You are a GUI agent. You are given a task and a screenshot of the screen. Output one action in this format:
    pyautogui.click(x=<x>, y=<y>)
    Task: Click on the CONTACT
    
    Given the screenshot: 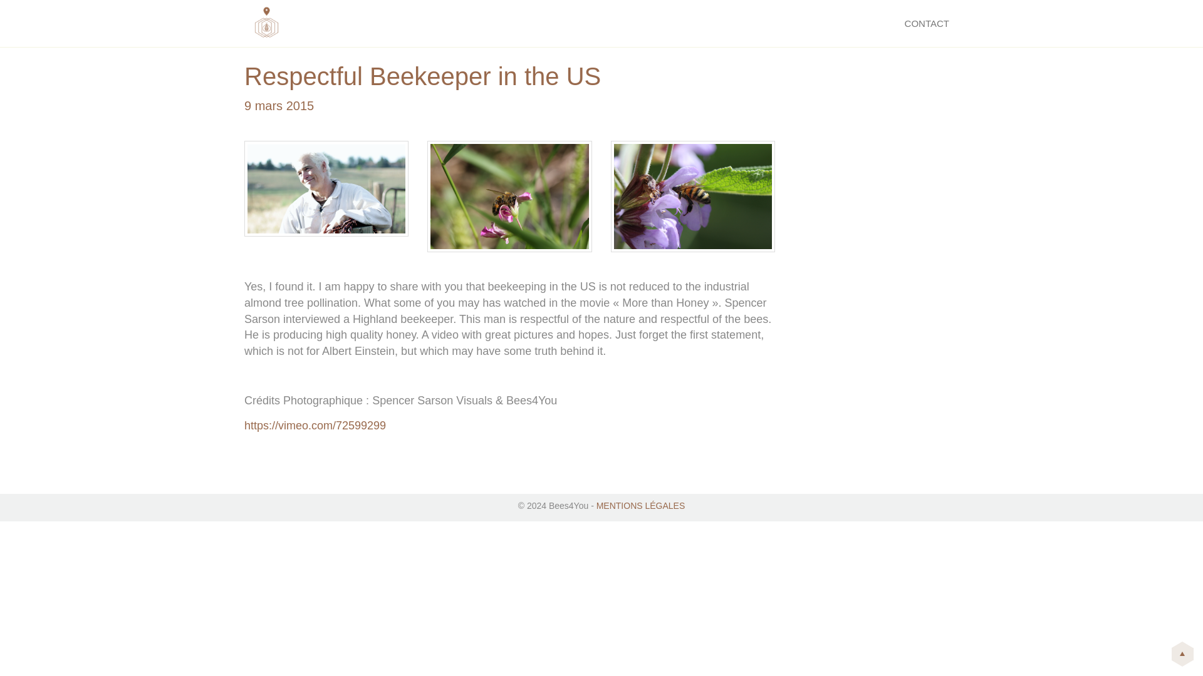 What is the action you would take?
    pyautogui.click(x=927, y=23)
    